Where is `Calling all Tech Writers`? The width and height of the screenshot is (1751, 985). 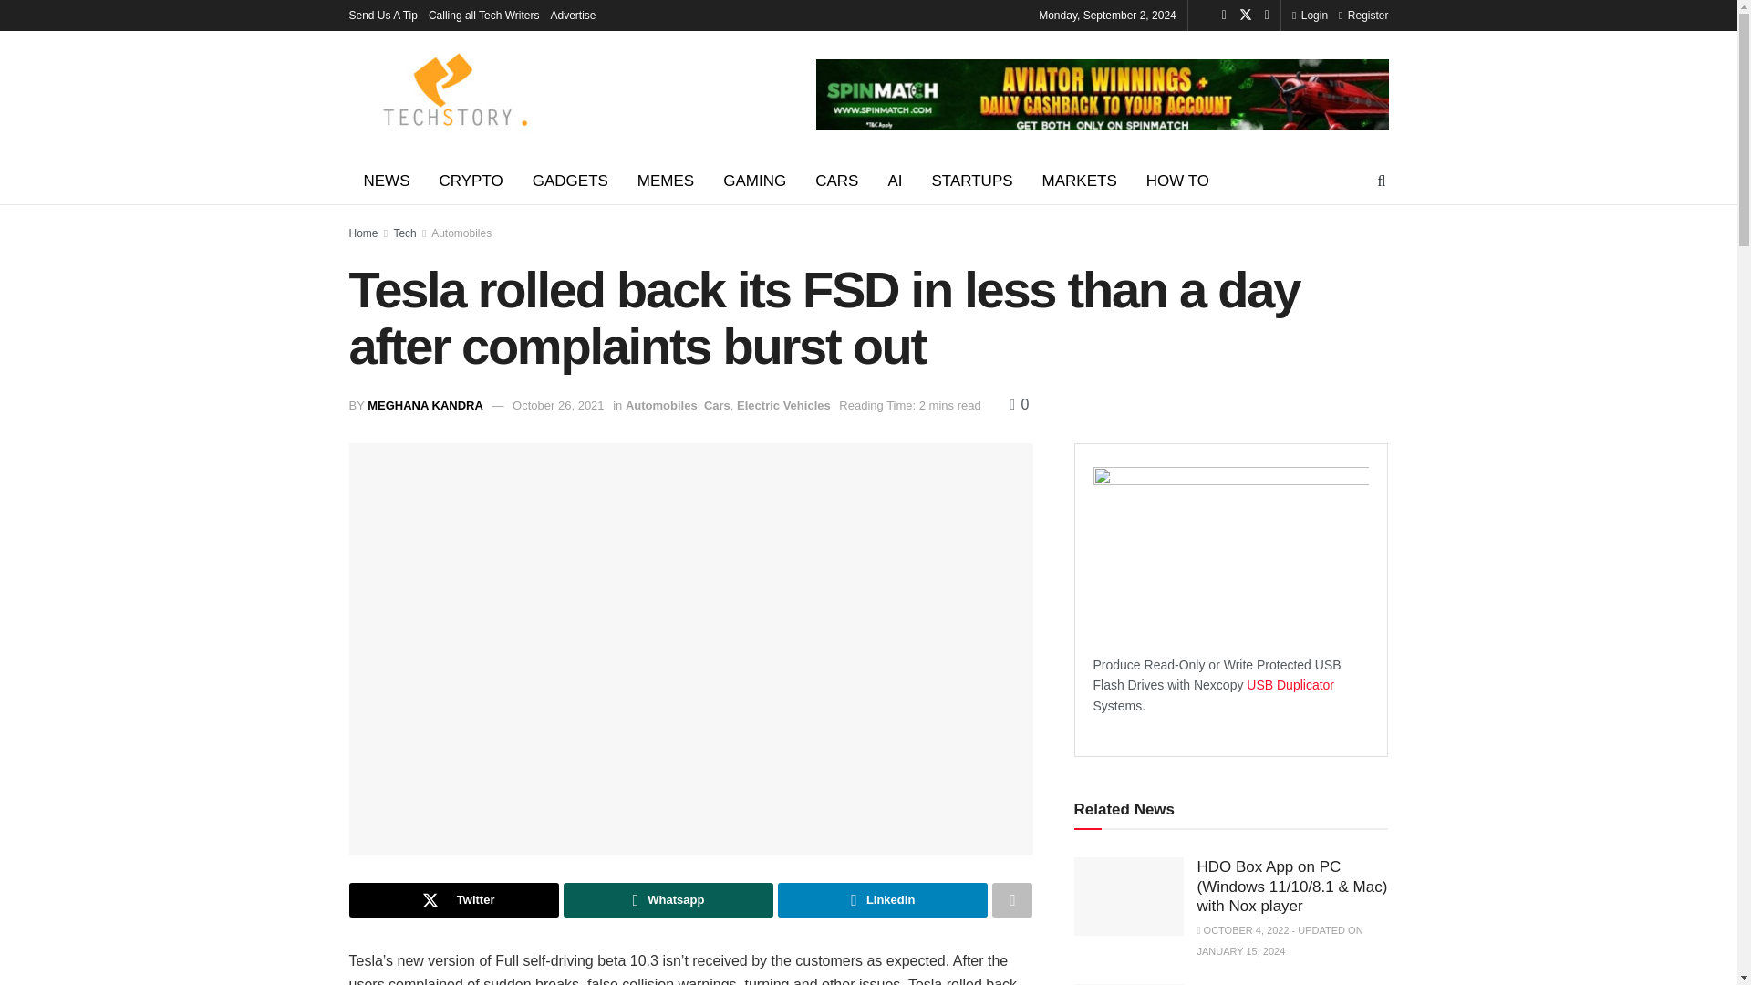 Calling all Tech Writers is located at coordinates (483, 15).